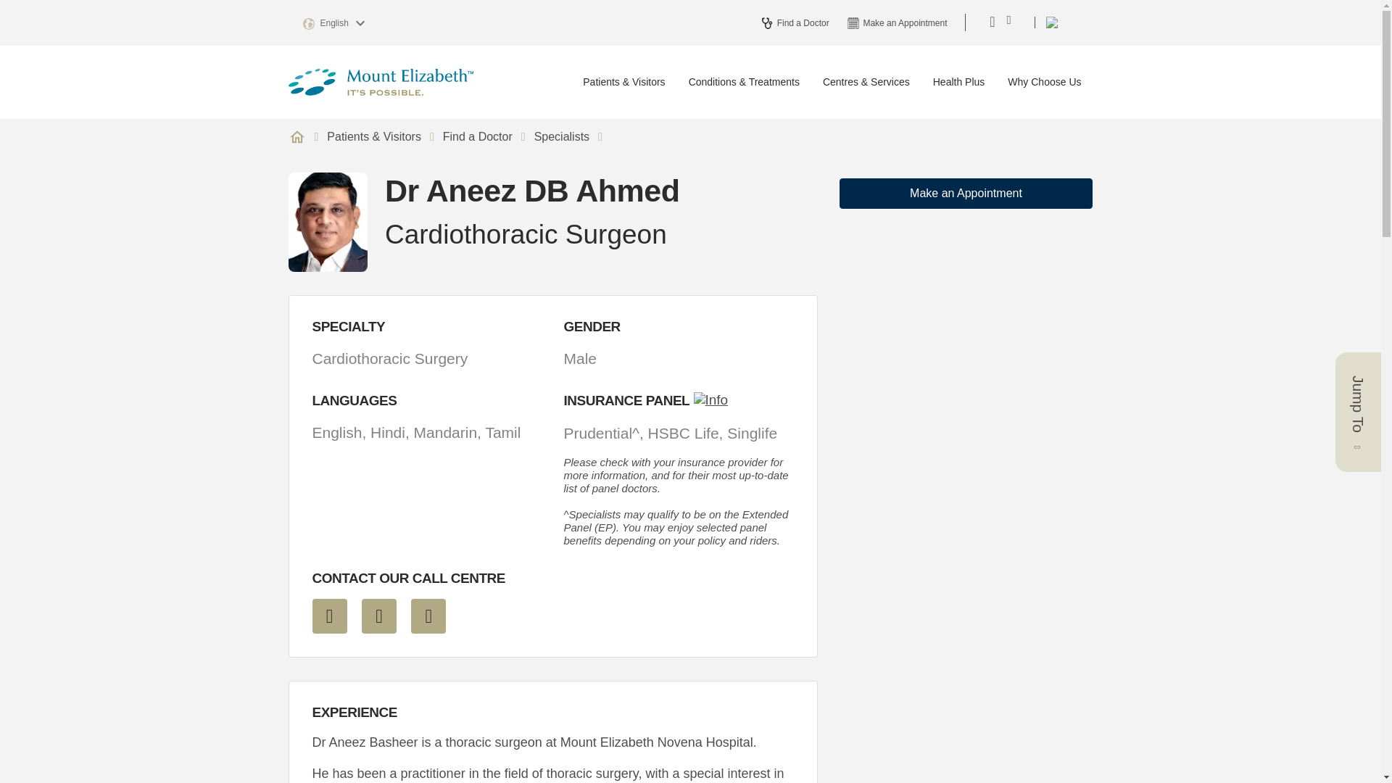  I want to click on Health Plus, so click(958, 83).